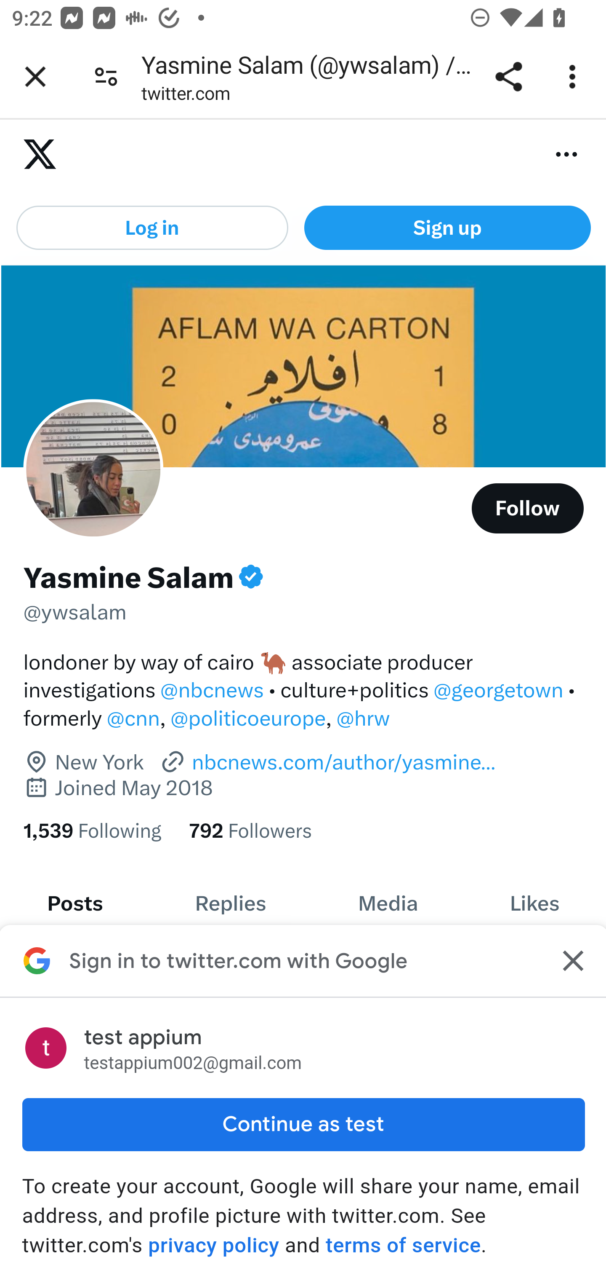  What do you see at coordinates (402, 1245) in the screenshot?
I see `terms of service` at bounding box center [402, 1245].